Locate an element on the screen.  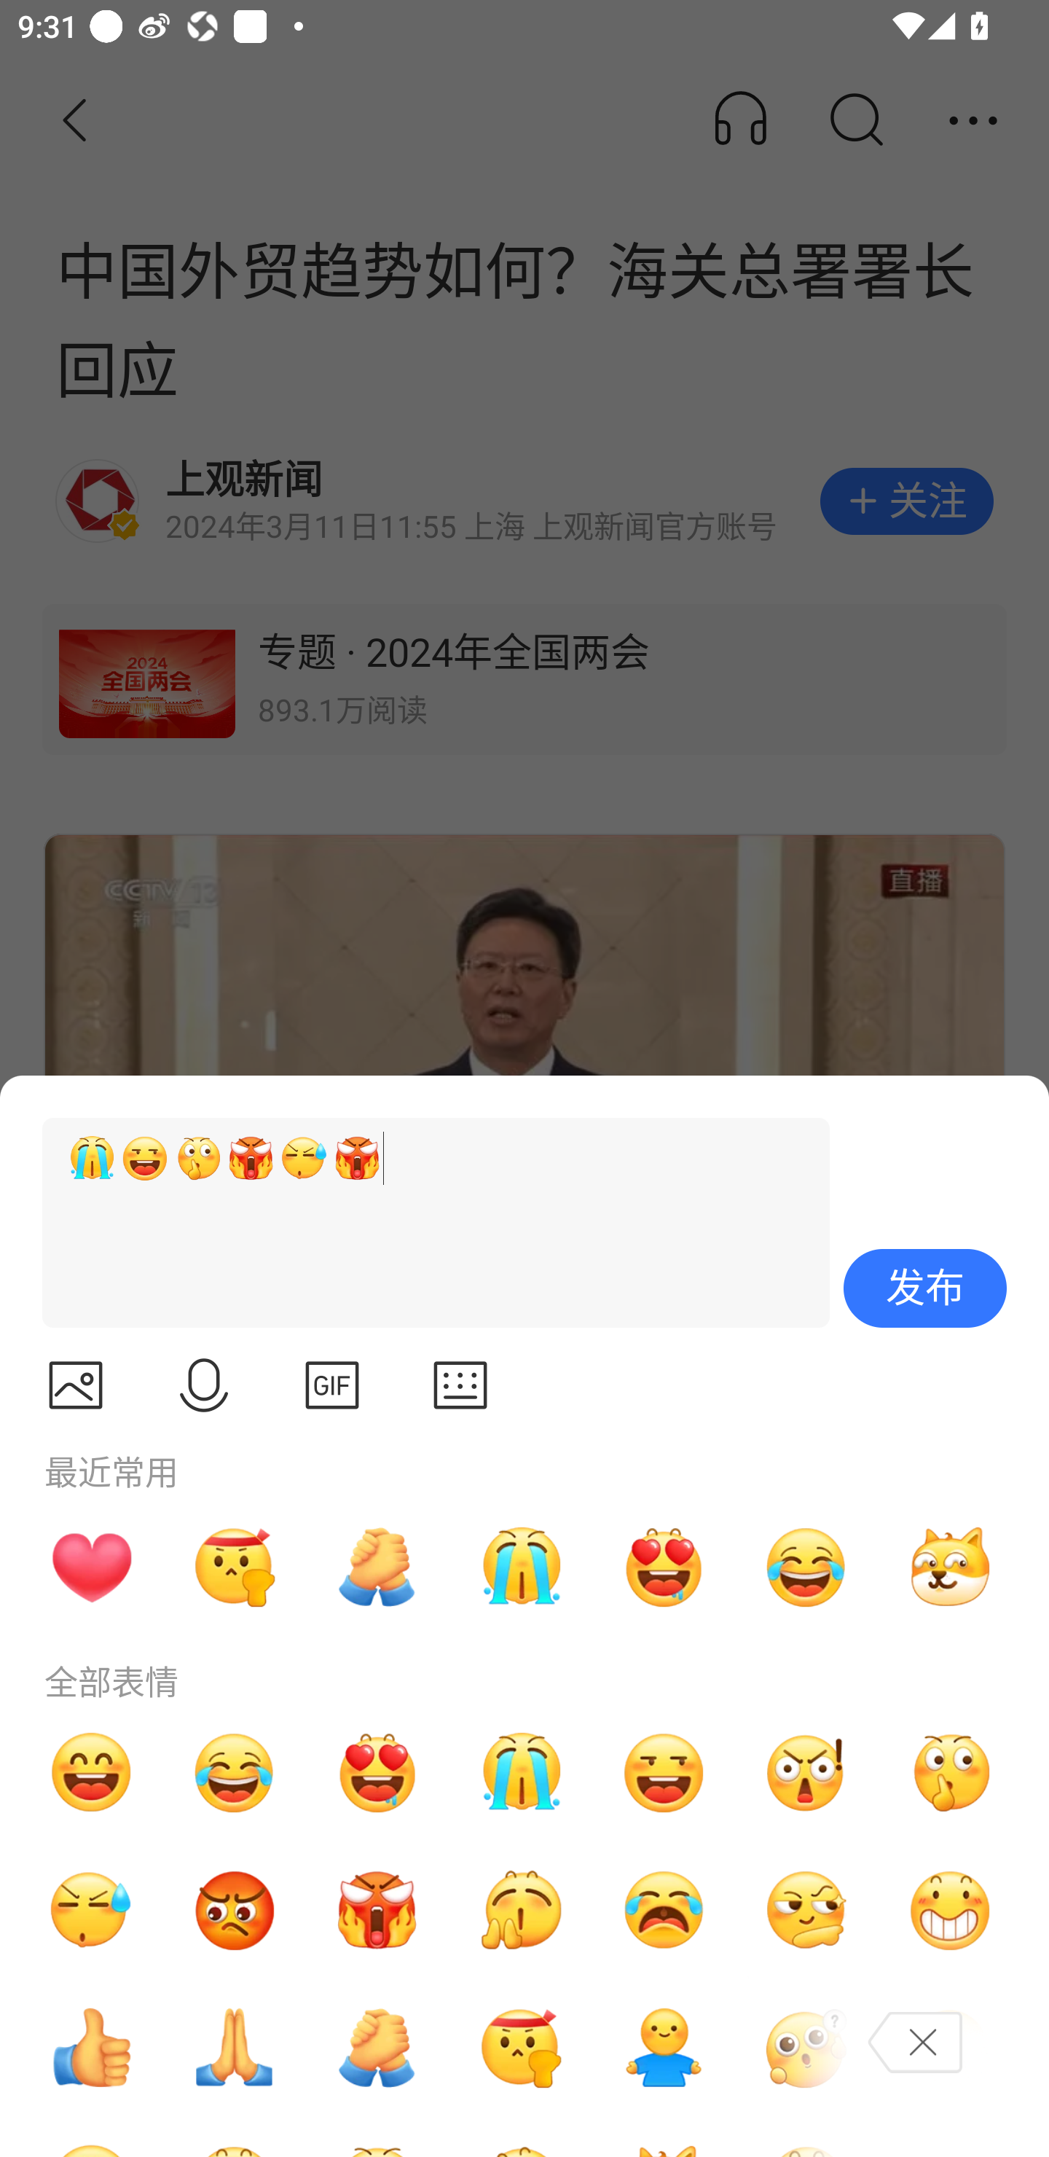
发布 is located at coordinates (925, 1288).